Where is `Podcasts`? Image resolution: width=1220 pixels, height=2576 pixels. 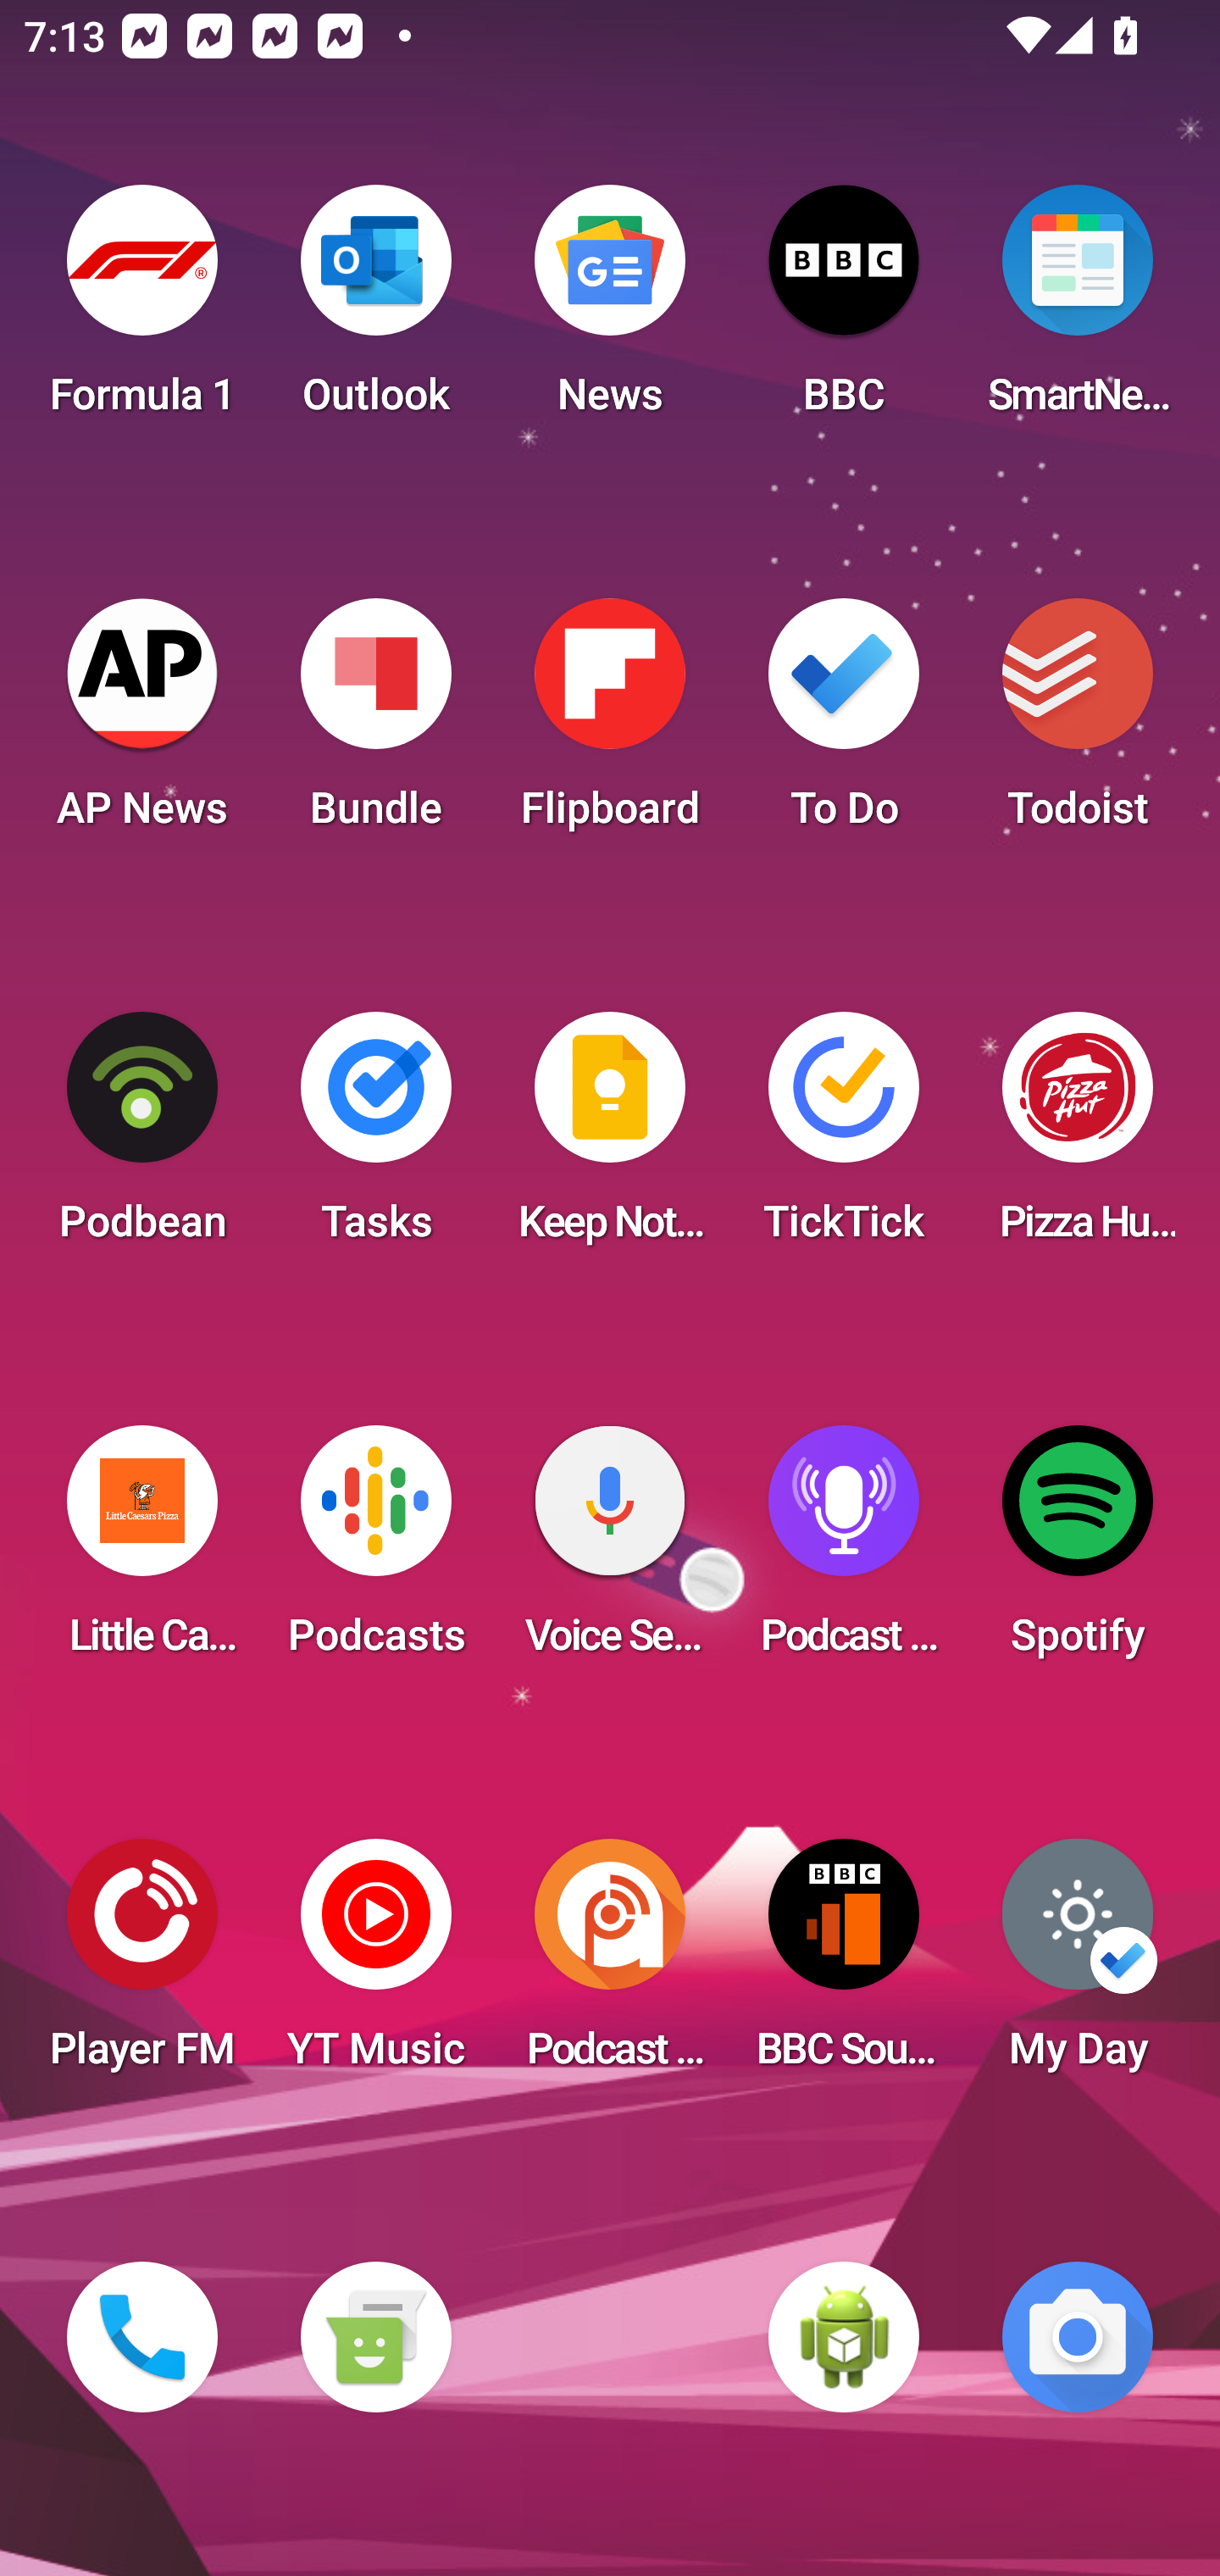
Podcasts is located at coordinates (375, 1551).